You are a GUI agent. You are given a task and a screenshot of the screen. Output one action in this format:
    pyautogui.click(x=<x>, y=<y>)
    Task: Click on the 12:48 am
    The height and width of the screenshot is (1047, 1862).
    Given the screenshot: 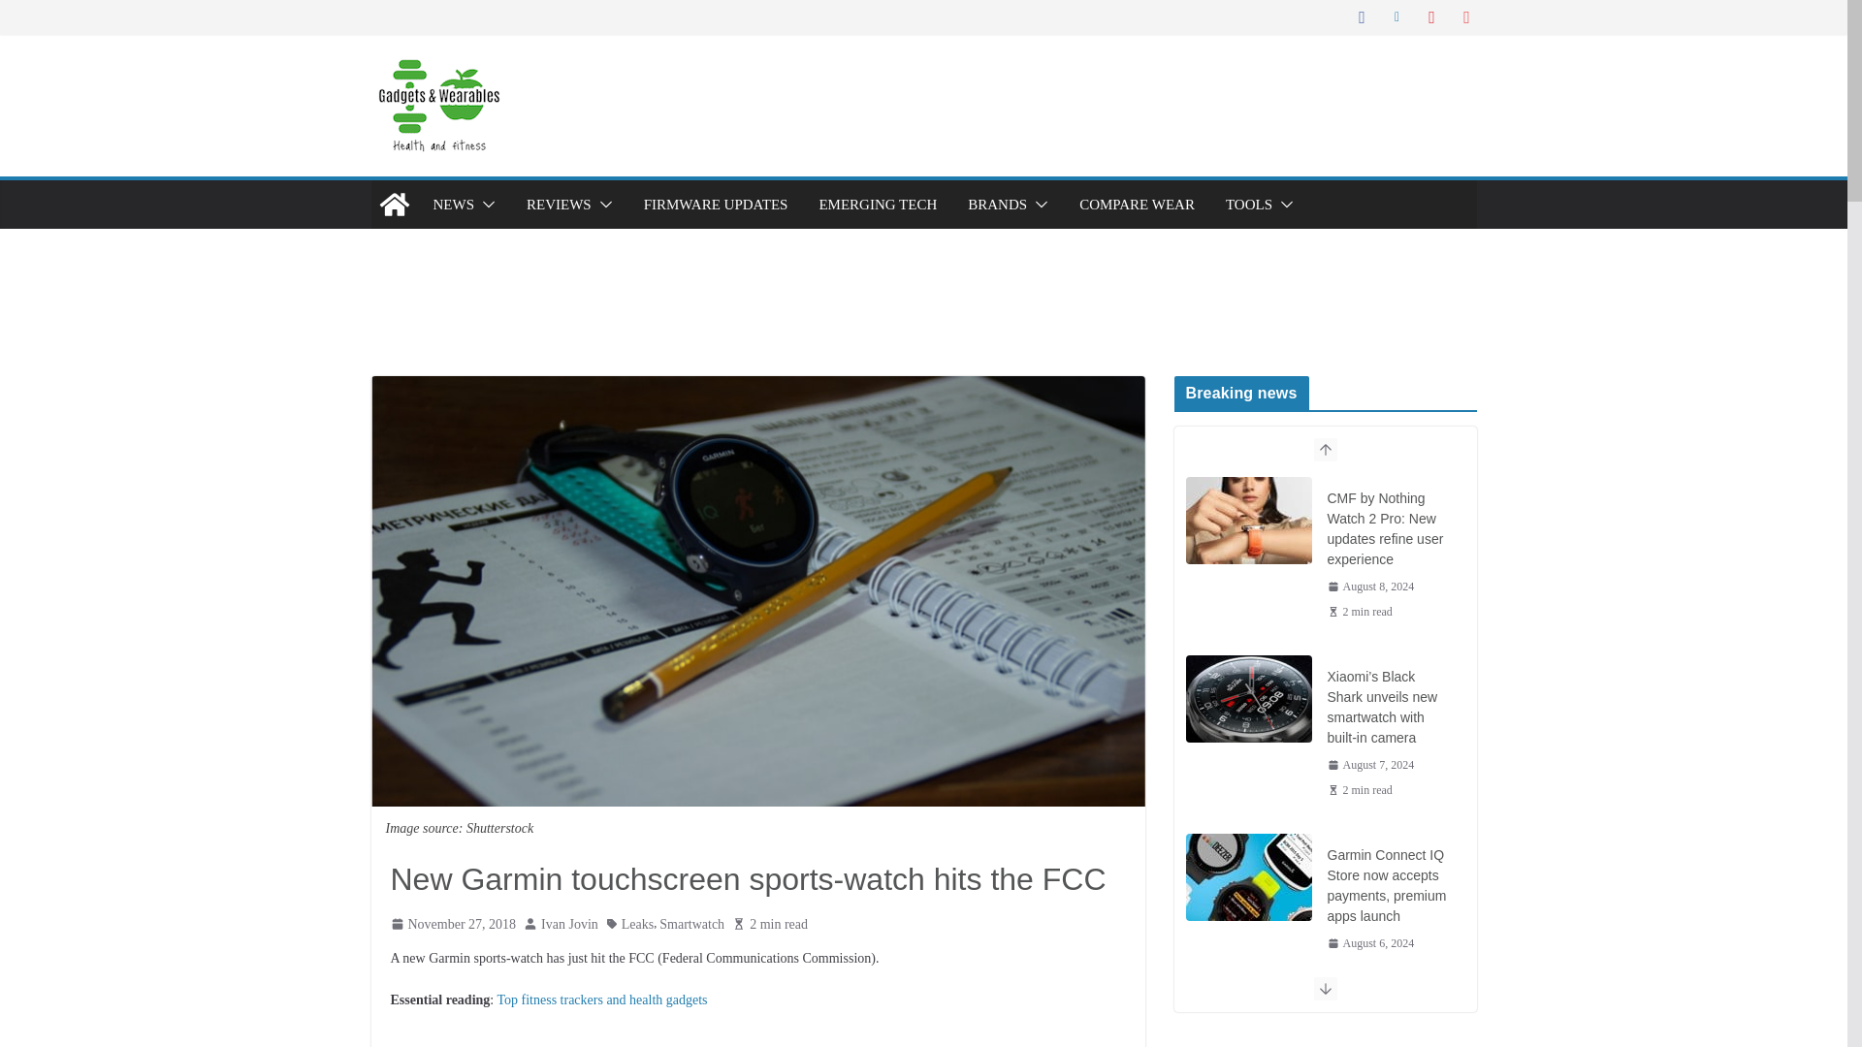 What is the action you would take?
    pyautogui.click(x=452, y=923)
    